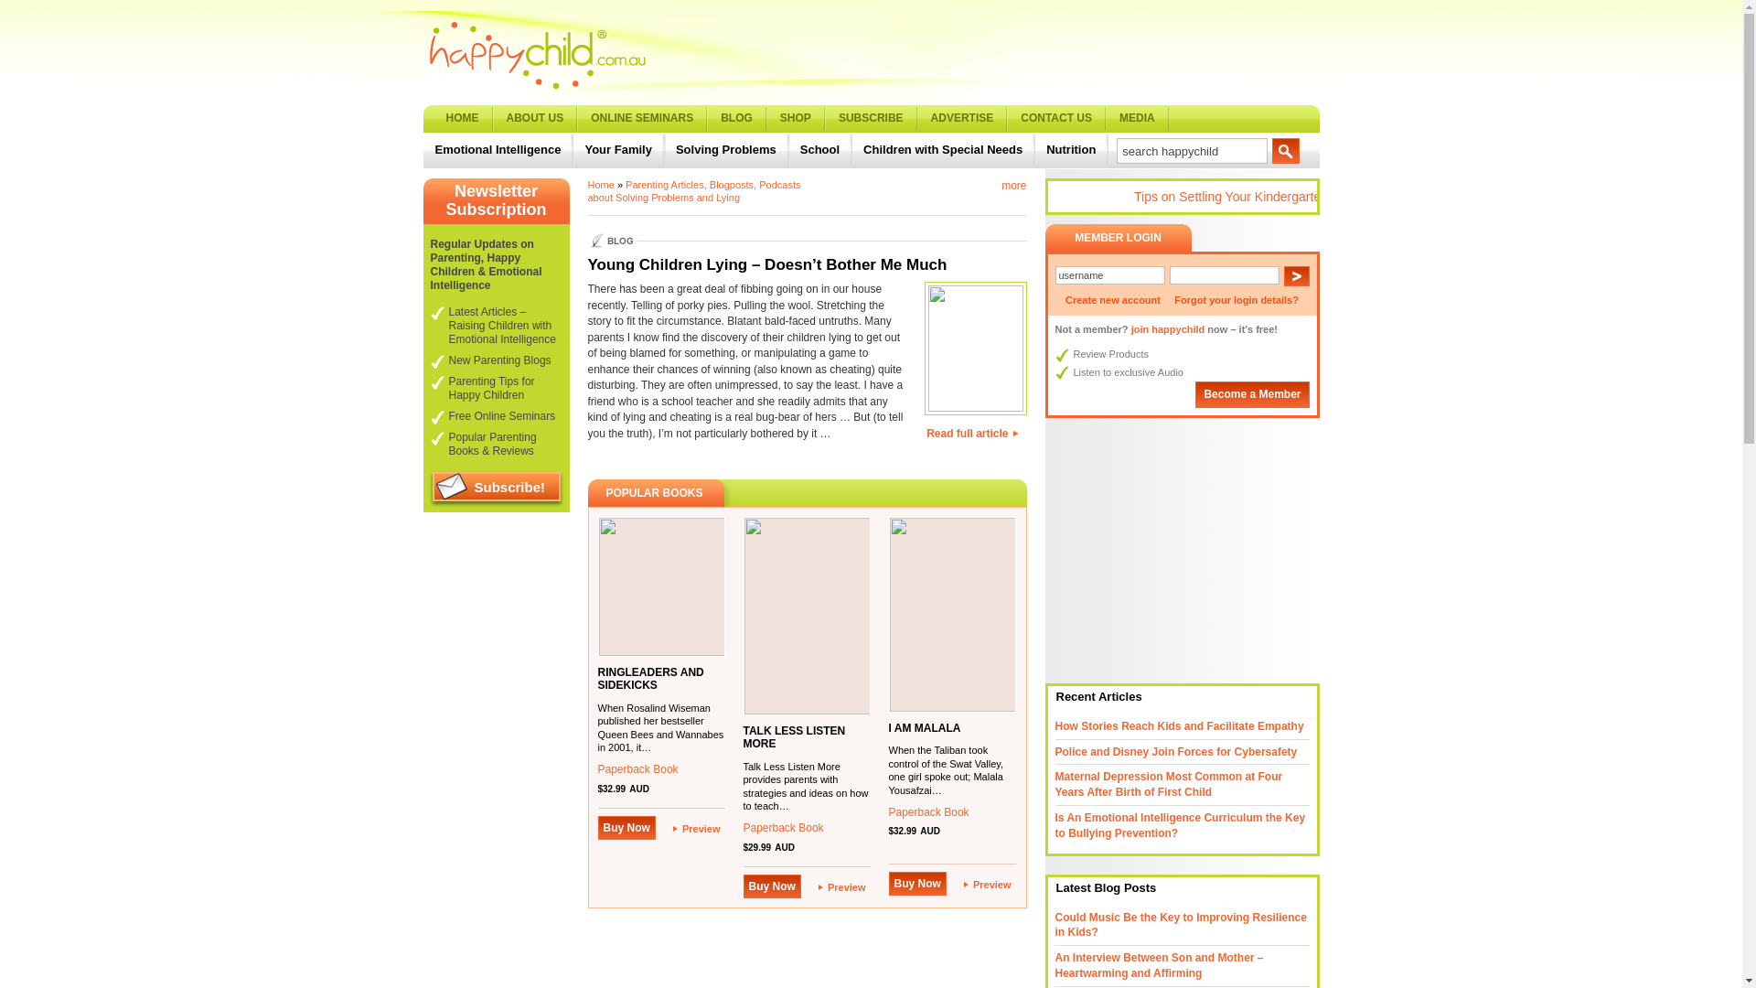 The image size is (1756, 988). Describe the element at coordinates (1073, 150) in the screenshot. I see `Nutrition` at that location.